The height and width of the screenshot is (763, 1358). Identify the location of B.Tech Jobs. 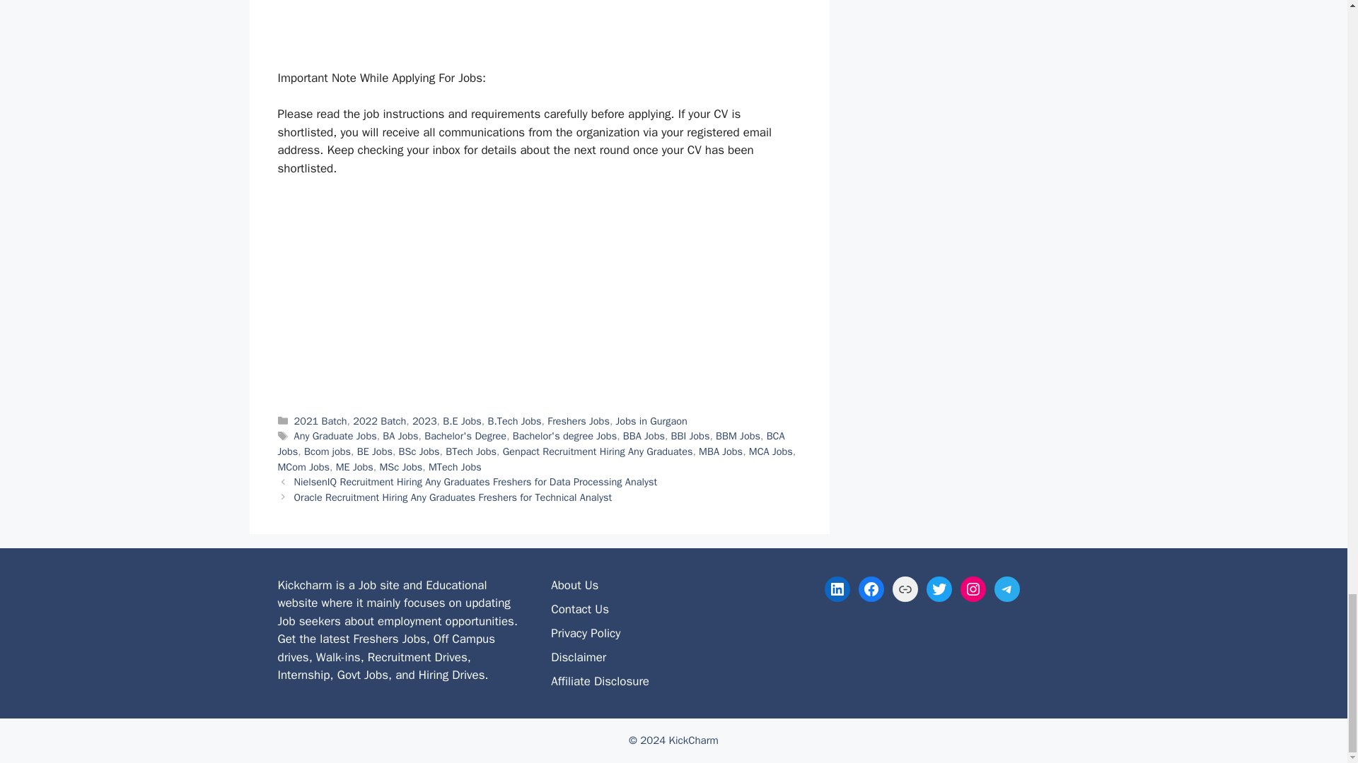
(513, 421).